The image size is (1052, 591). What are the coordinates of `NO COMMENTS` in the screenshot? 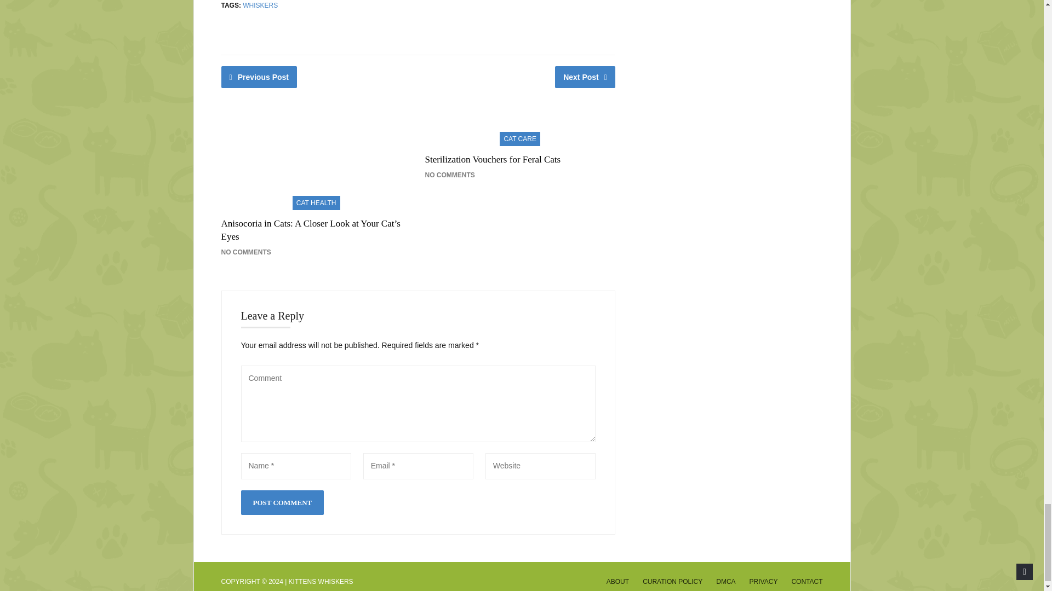 It's located at (449, 175).